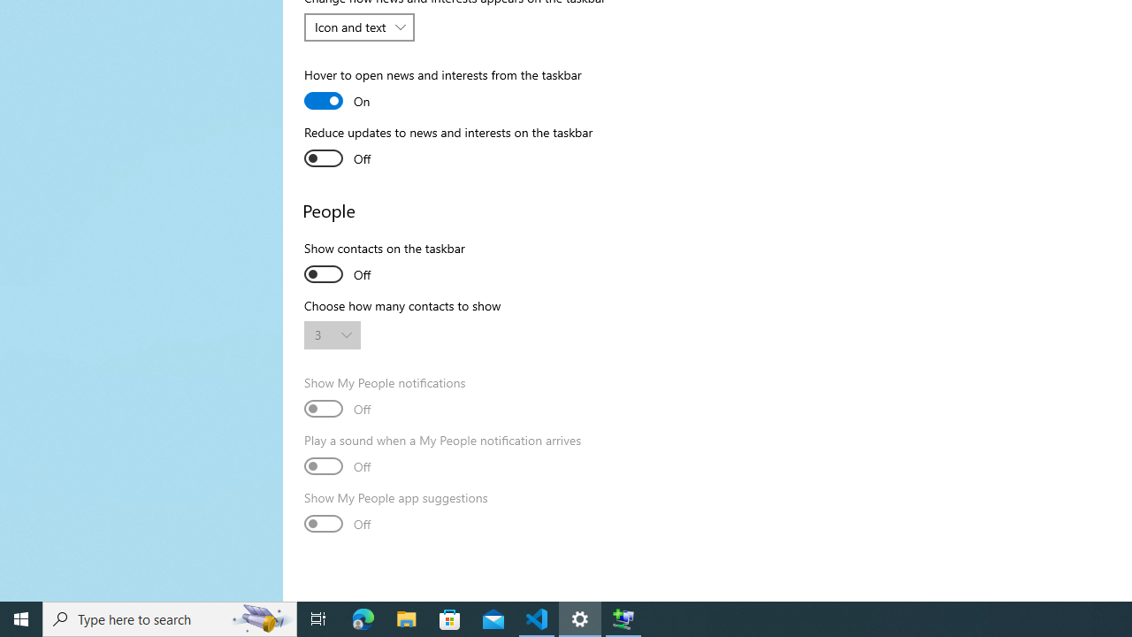 The image size is (1132, 637). Describe the element at coordinates (385, 264) in the screenshot. I see `Show contacts on the taskbar` at that location.